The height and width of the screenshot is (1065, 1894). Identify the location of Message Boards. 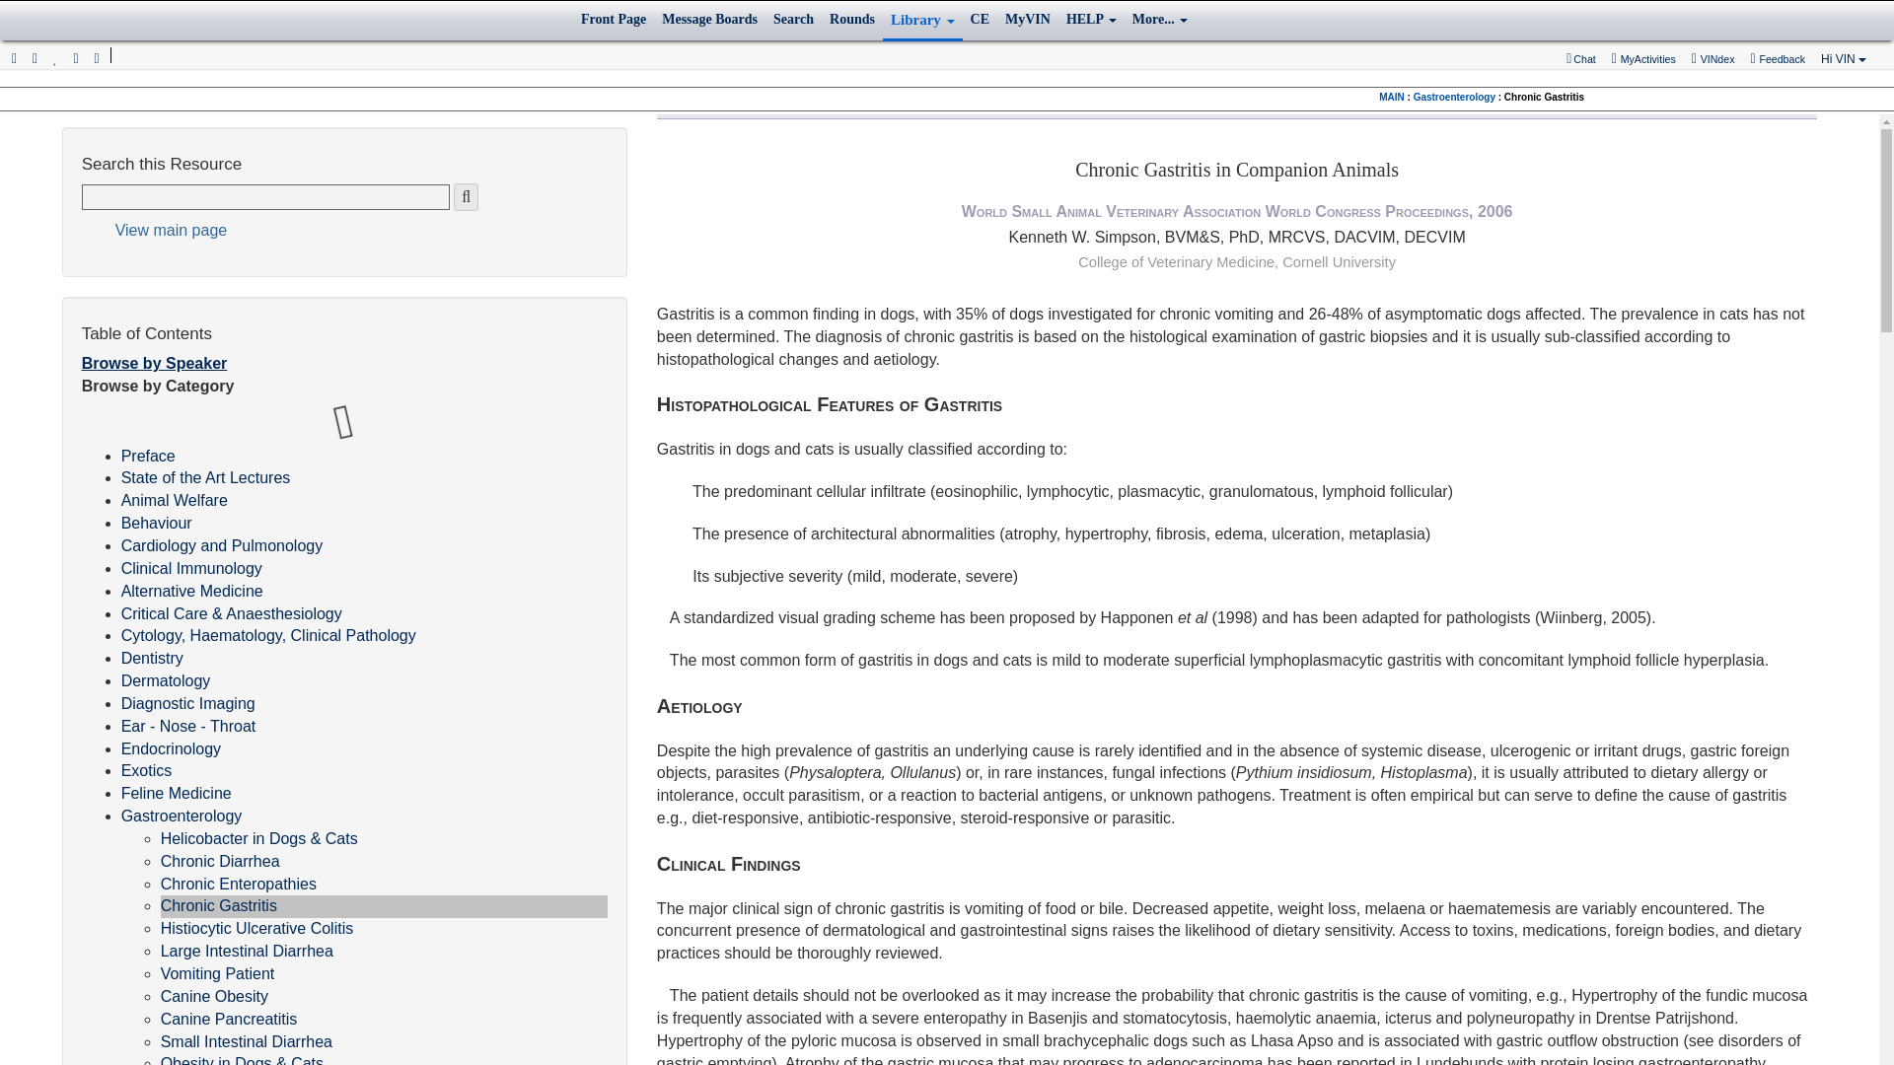
(708, 20).